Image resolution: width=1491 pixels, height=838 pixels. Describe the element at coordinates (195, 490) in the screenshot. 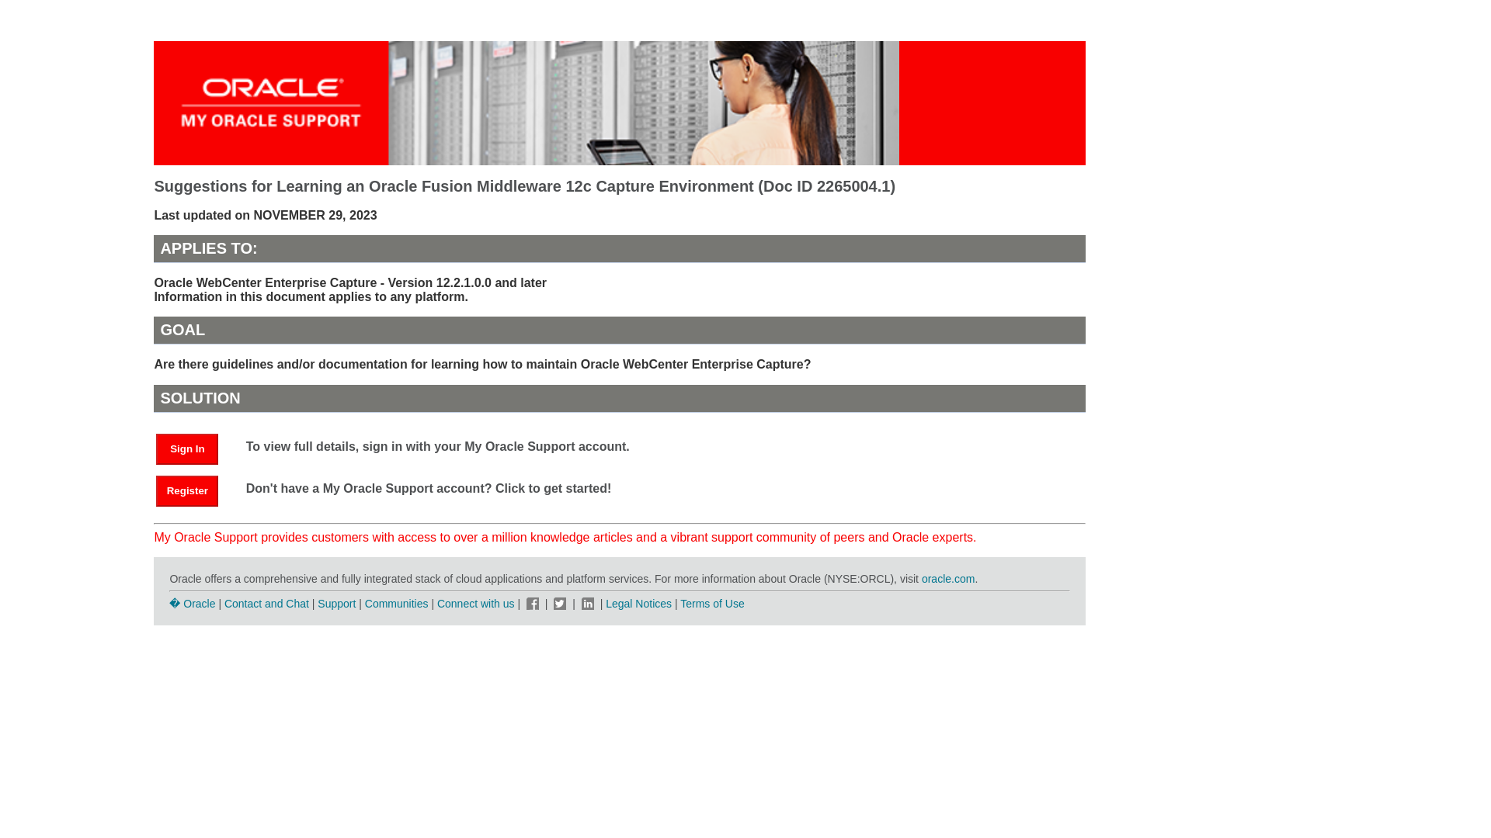

I see `Register` at that location.